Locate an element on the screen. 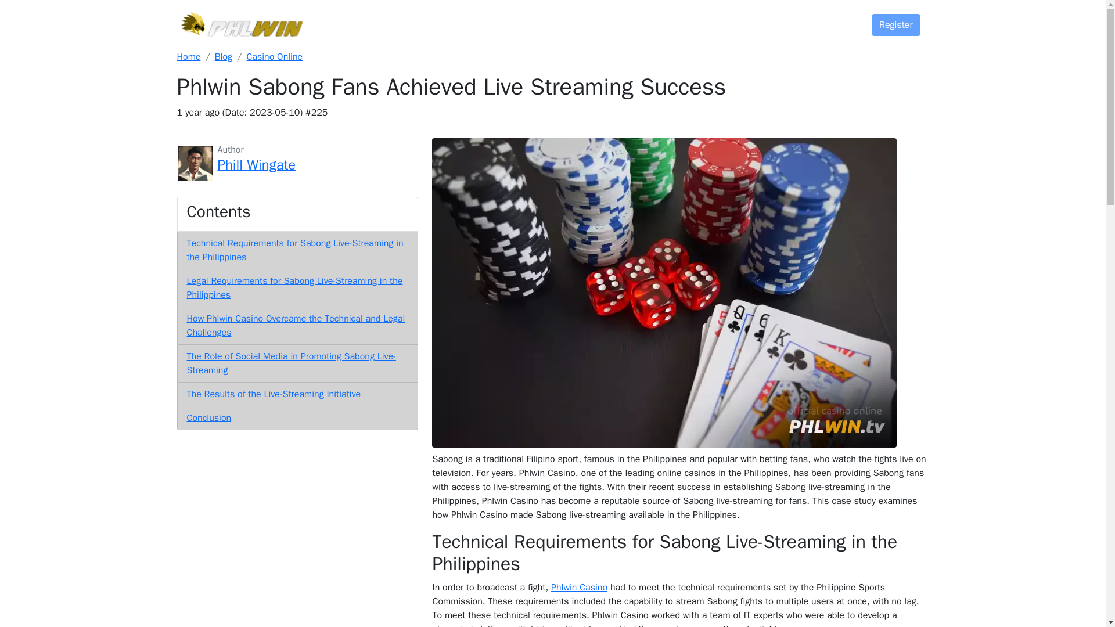 This screenshot has height=627, width=1115. Login is located at coordinates (834, 21).